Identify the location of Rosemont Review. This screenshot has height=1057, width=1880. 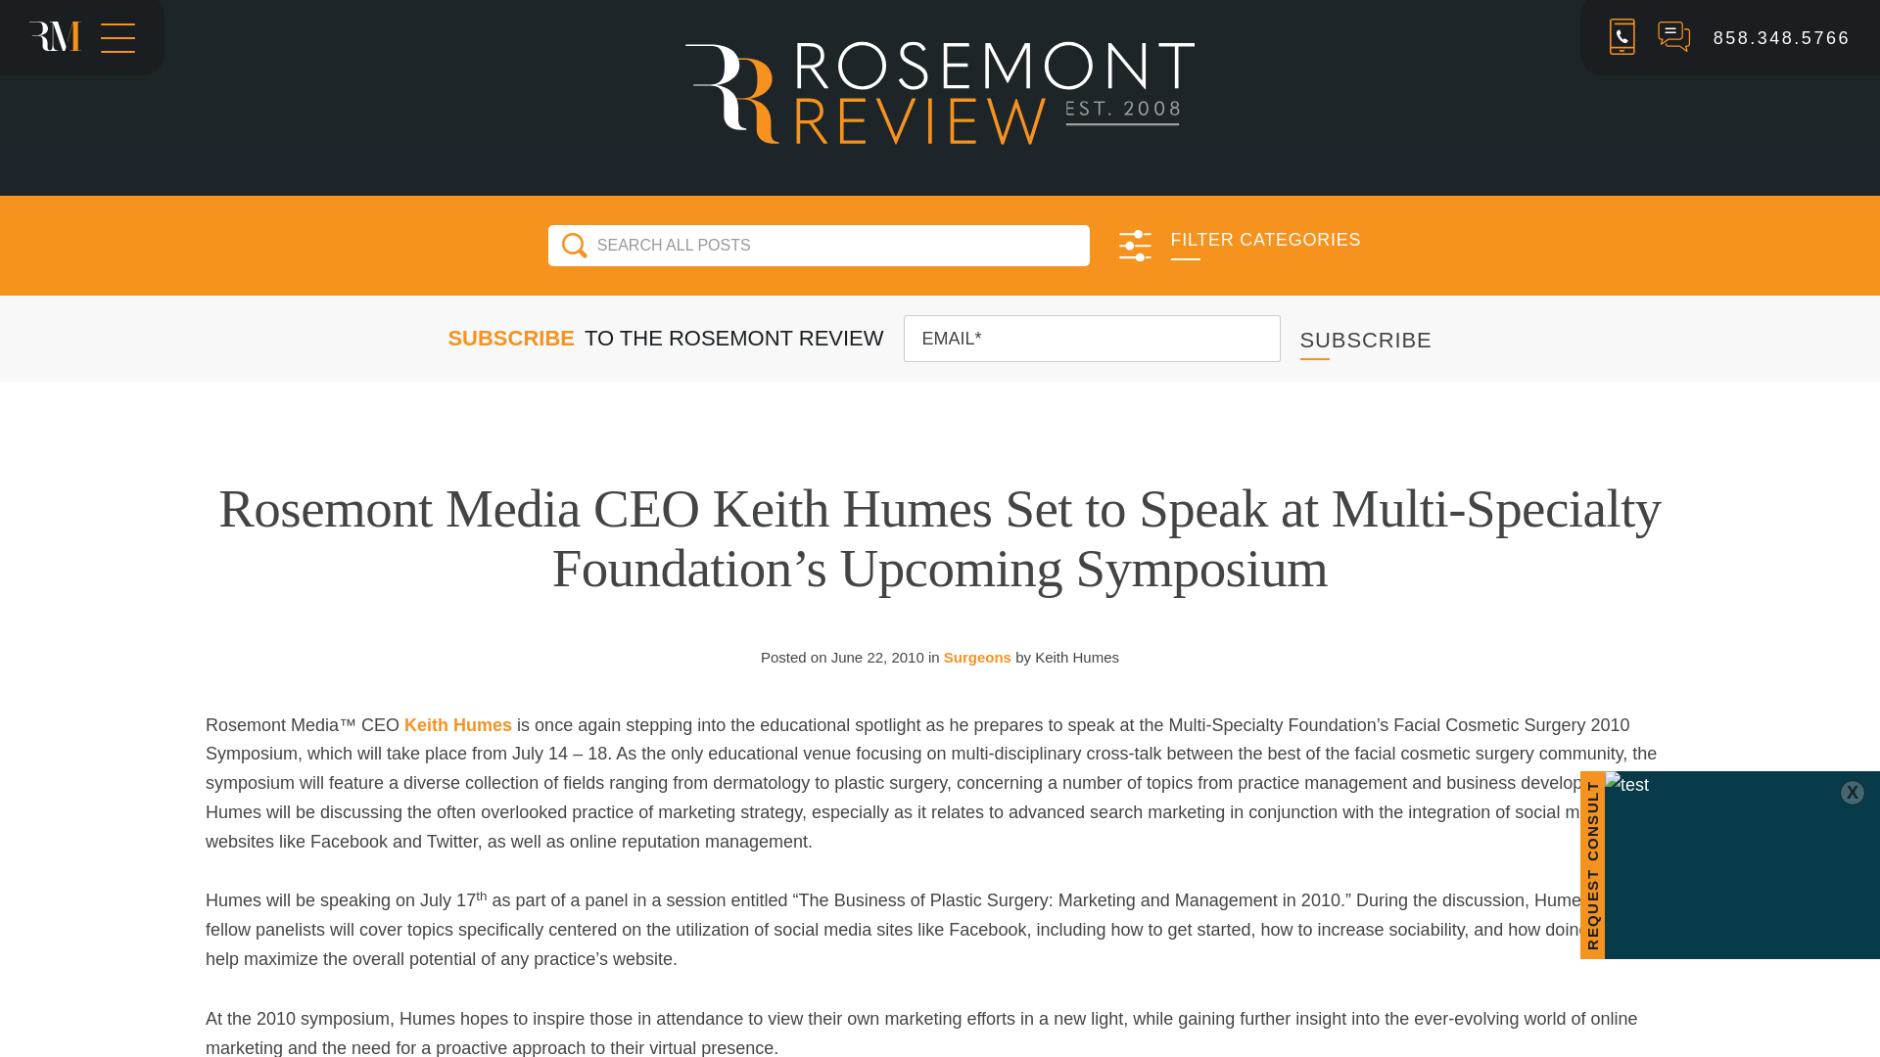
(940, 92).